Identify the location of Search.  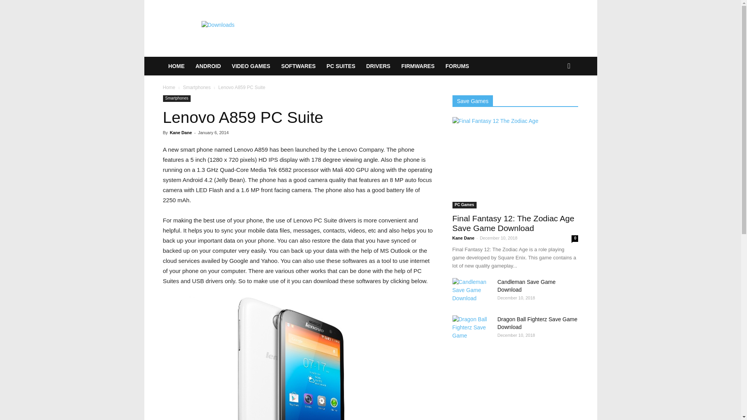
(556, 97).